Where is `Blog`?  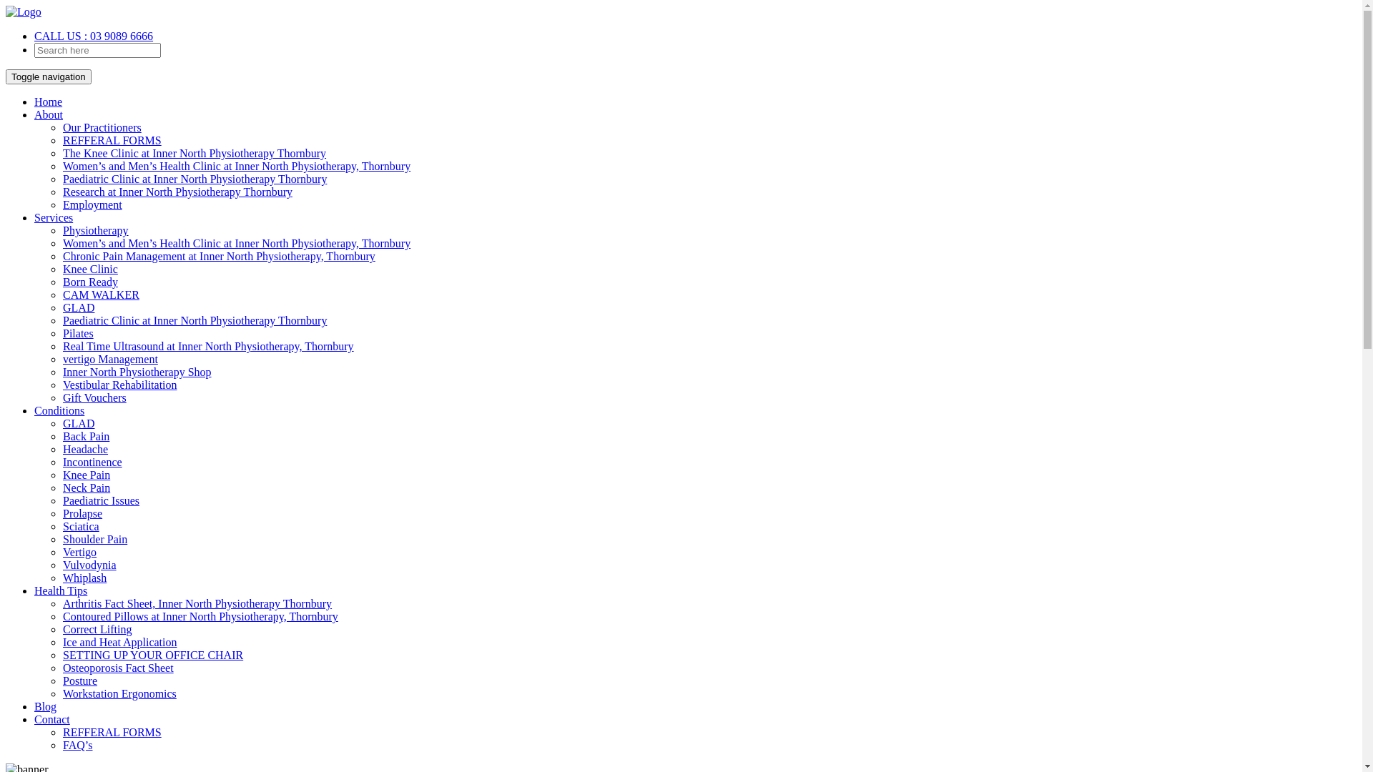
Blog is located at coordinates (46, 706).